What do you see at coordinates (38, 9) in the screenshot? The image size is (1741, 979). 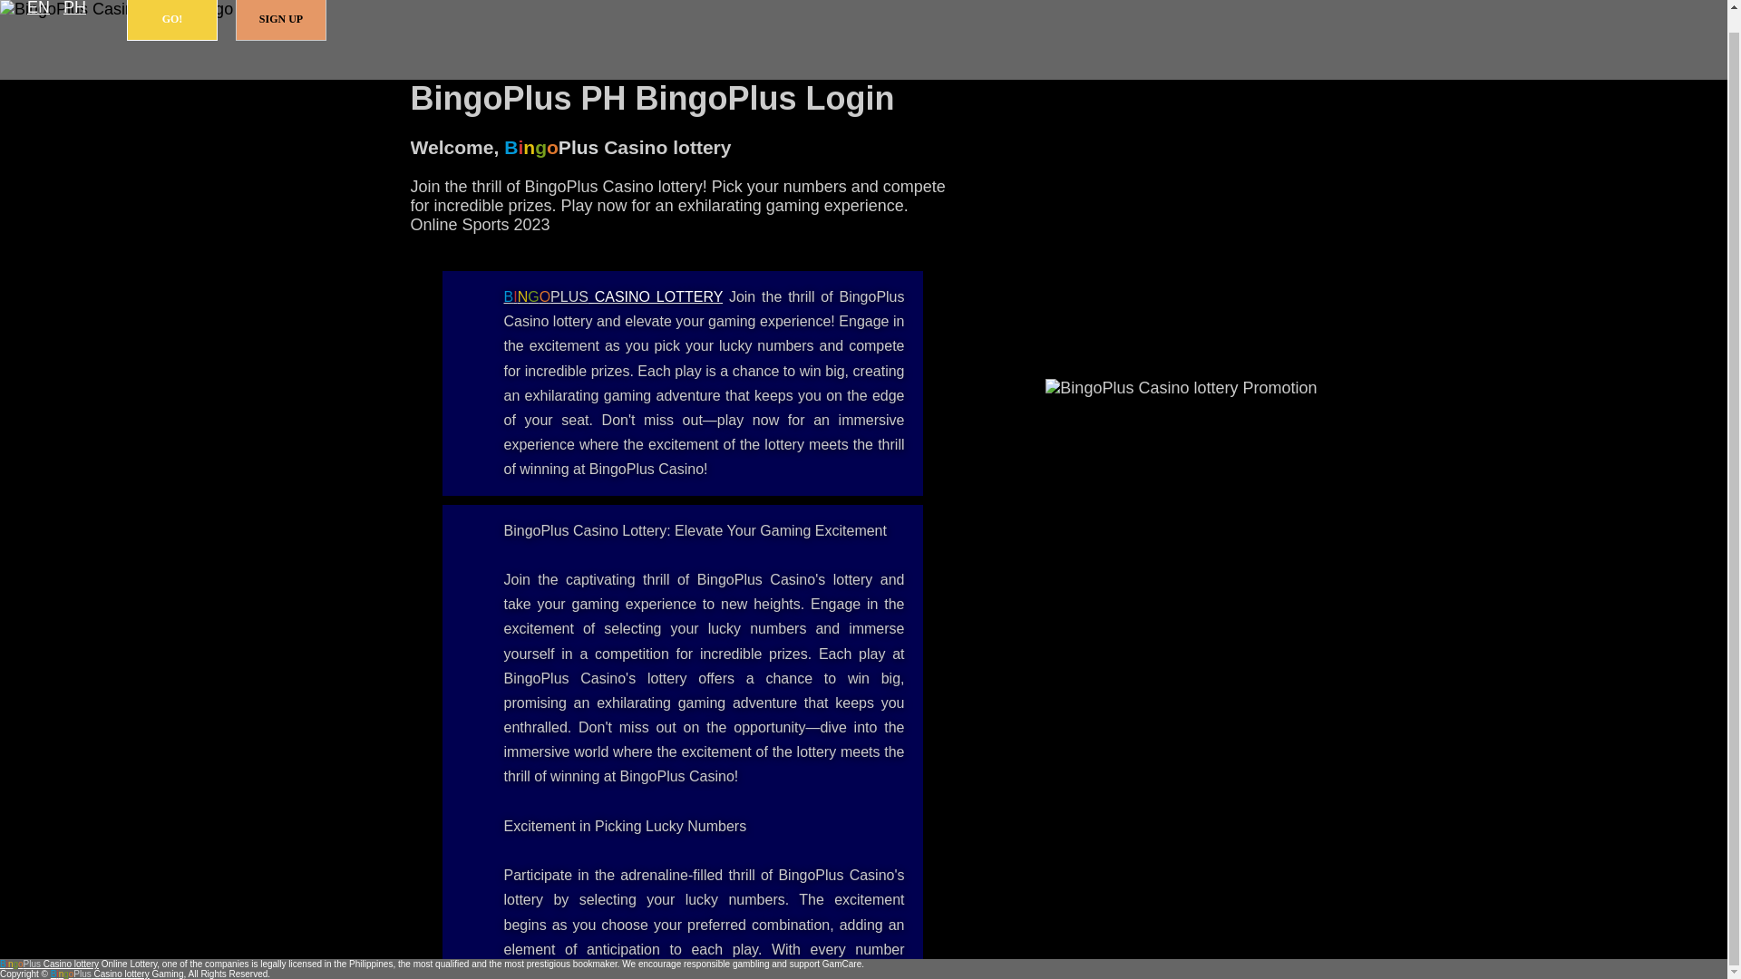 I see `English - Filipino` at bounding box center [38, 9].